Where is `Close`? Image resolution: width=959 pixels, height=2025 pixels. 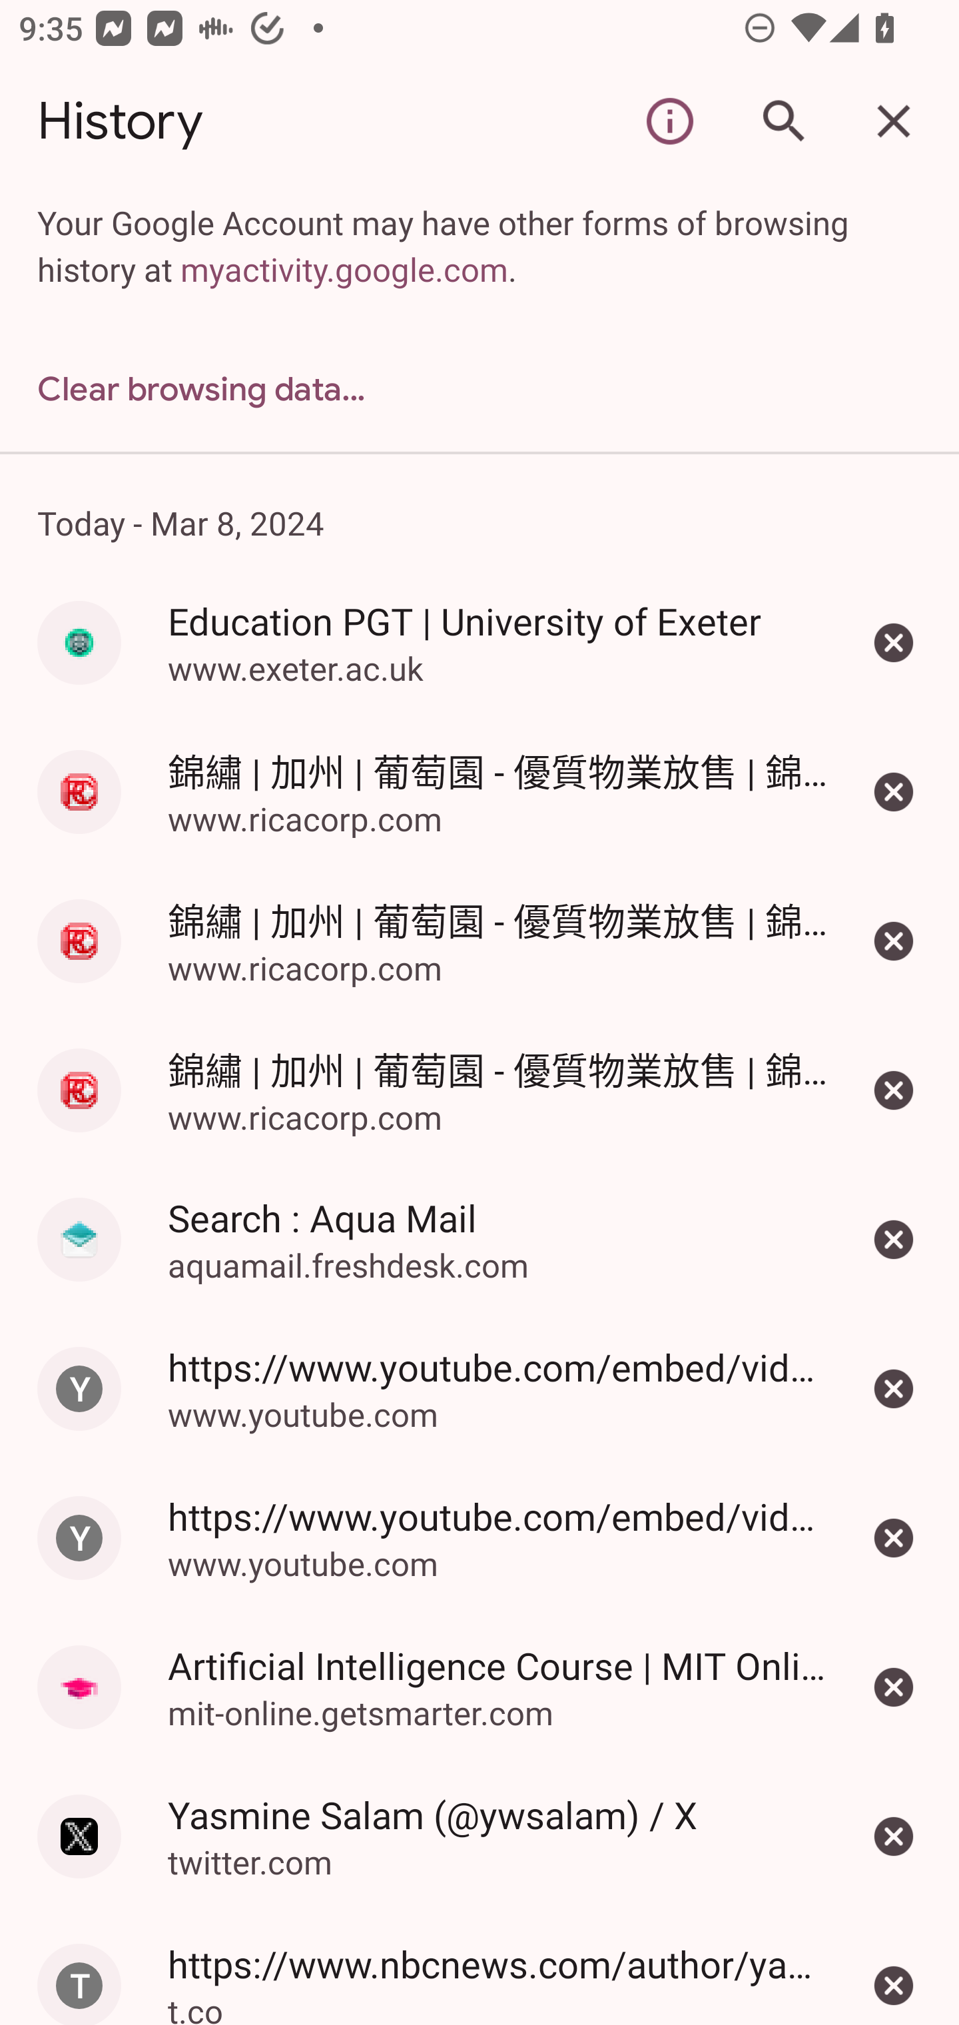
Close is located at coordinates (894, 121).